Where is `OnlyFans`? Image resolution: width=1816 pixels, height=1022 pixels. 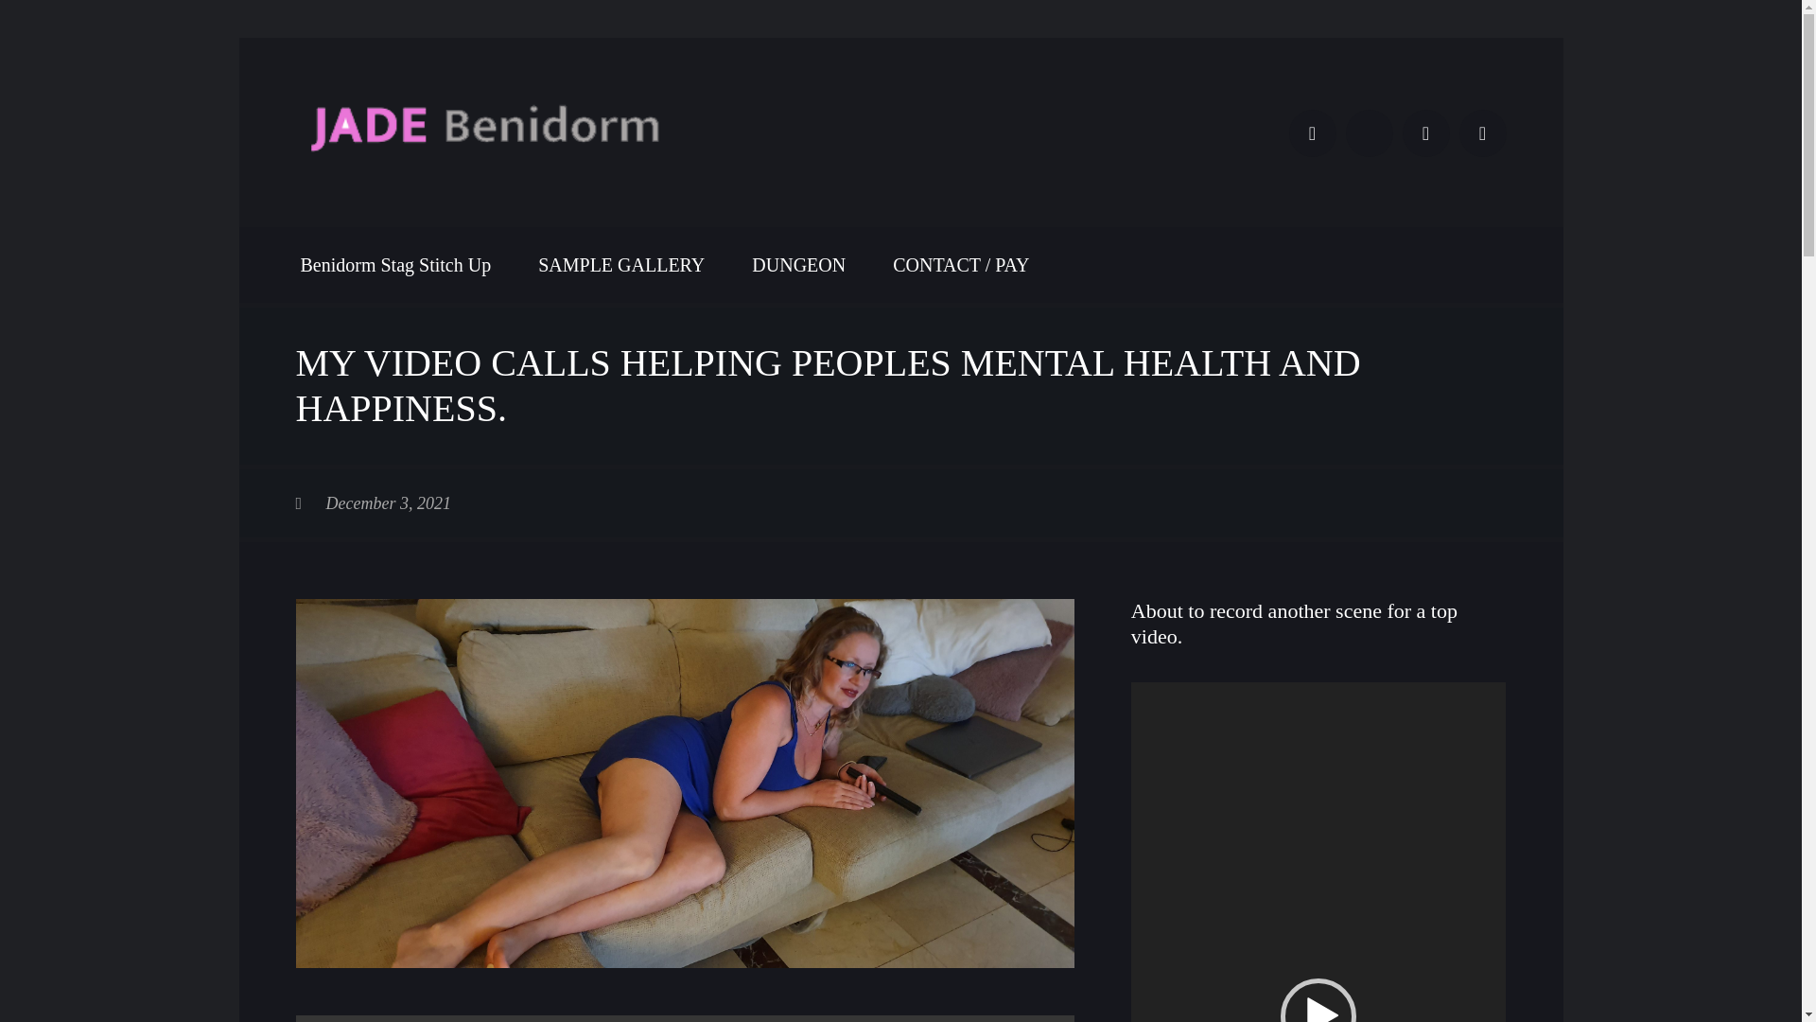
OnlyFans is located at coordinates (1369, 132).